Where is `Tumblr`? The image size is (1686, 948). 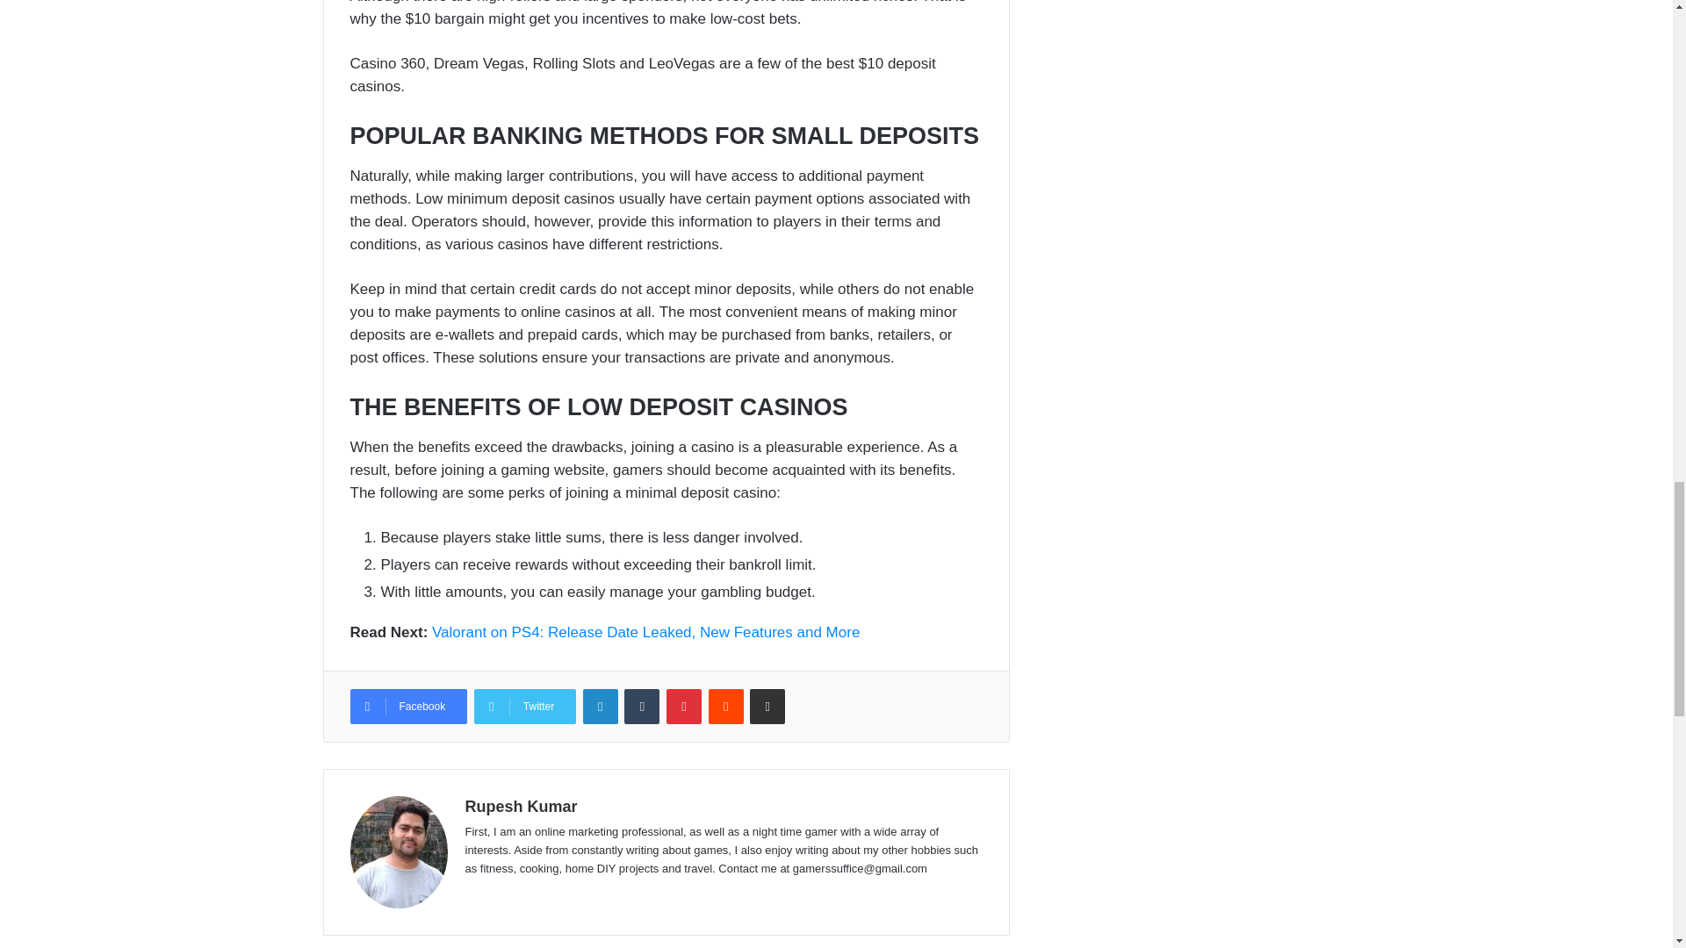
Tumblr is located at coordinates (641, 707).